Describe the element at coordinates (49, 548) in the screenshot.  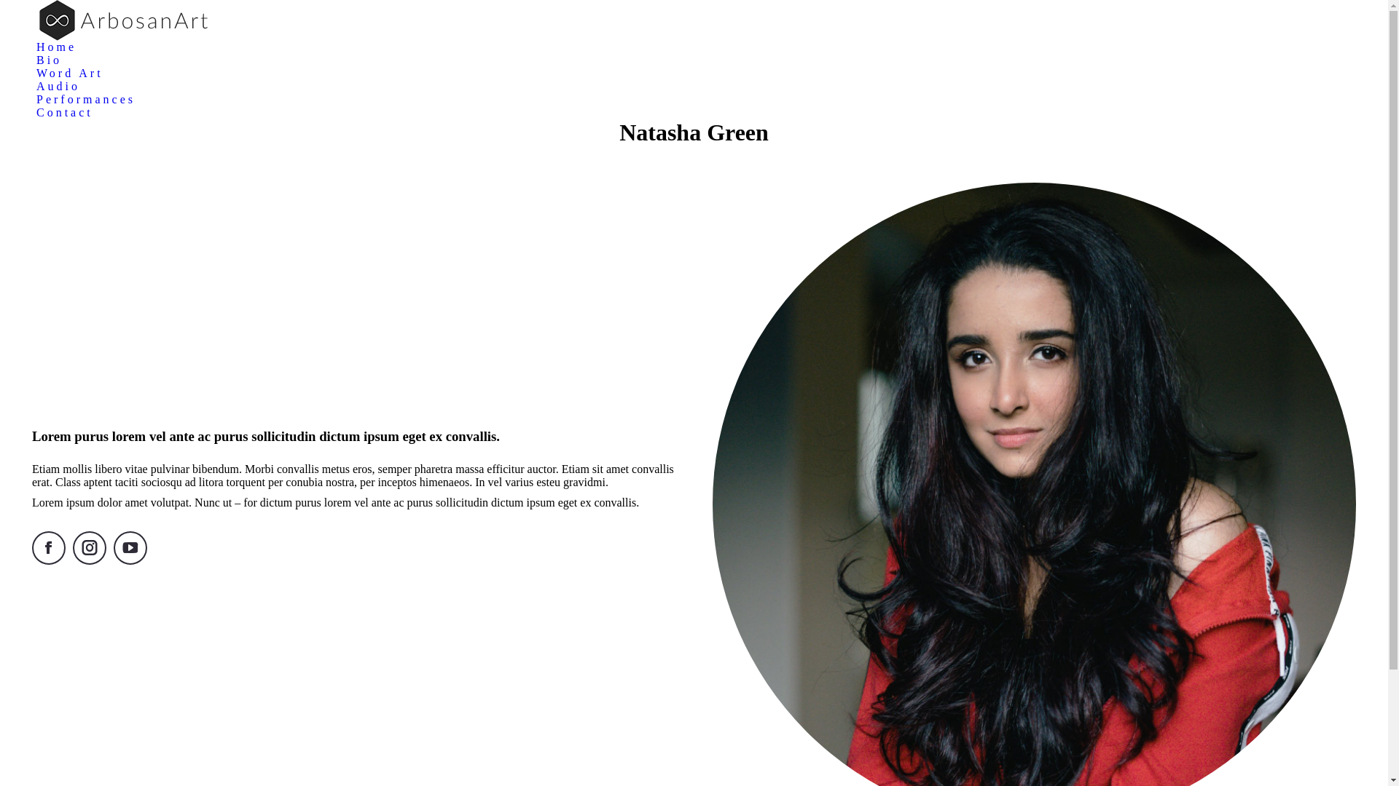
I see `Facebook` at that location.